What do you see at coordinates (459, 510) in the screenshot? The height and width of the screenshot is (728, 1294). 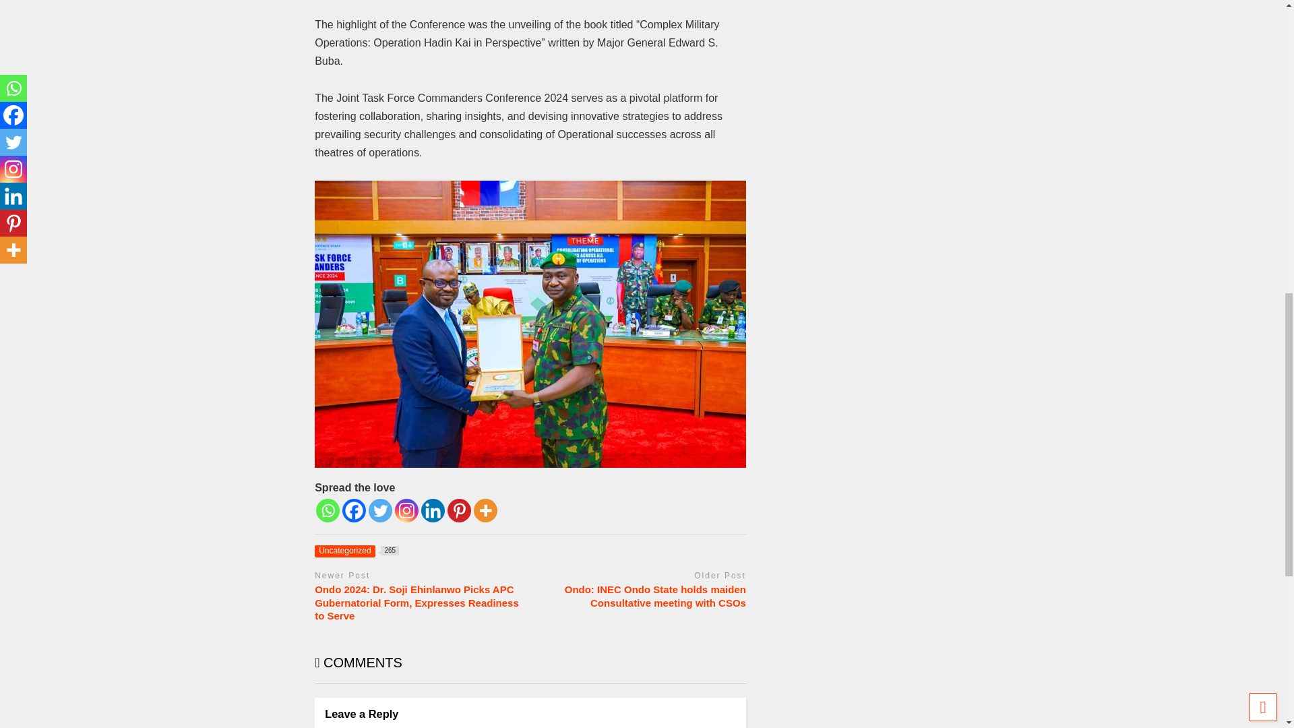 I see `Pinterest` at bounding box center [459, 510].